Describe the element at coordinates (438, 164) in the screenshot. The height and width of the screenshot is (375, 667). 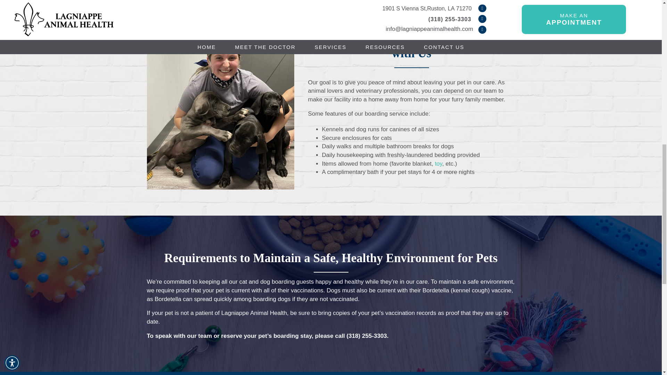
I see `toy` at that location.